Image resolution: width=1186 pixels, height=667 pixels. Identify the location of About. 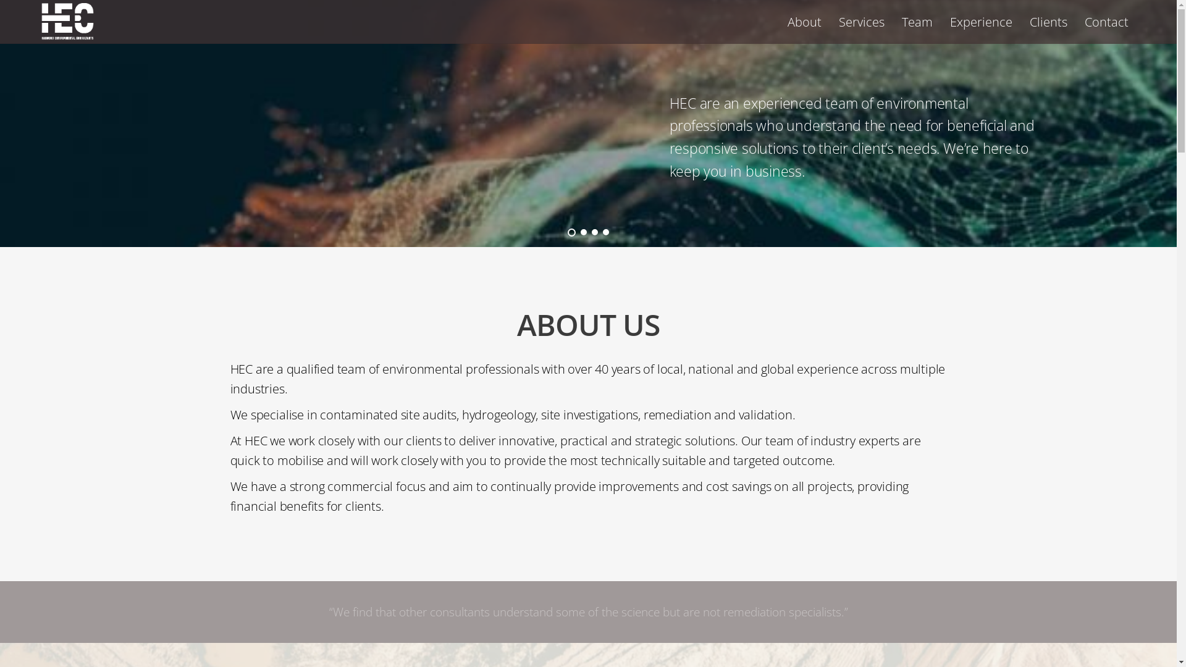
(804, 22).